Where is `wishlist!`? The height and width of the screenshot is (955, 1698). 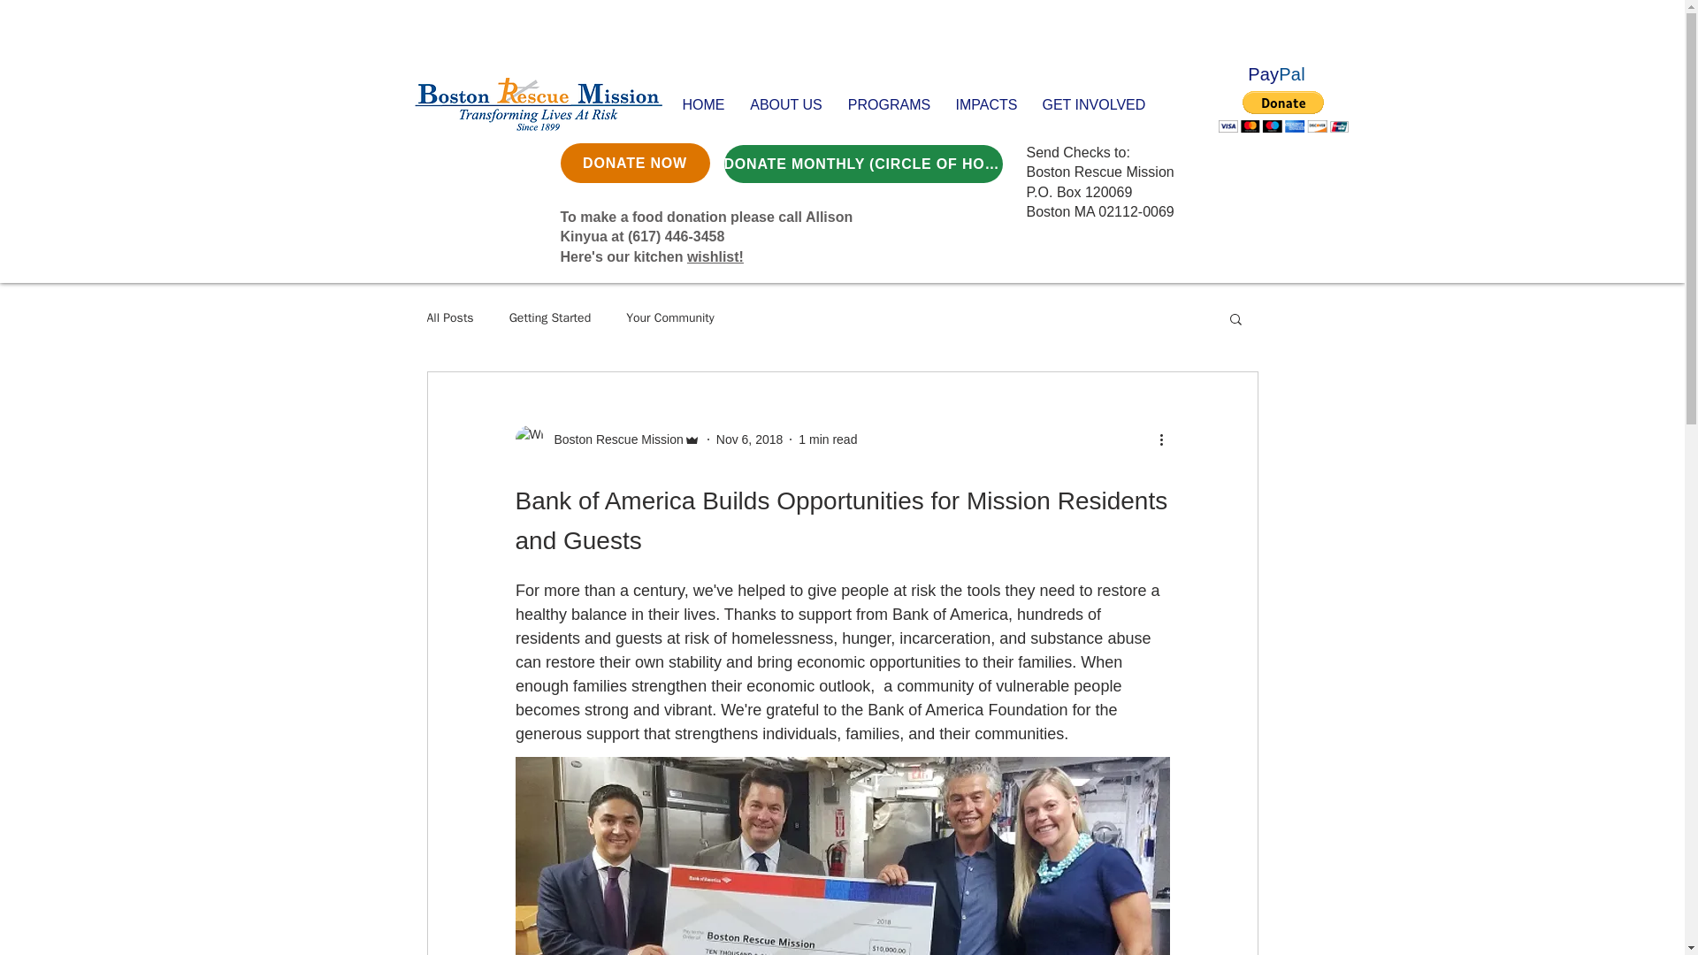
wishlist! is located at coordinates (715, 256).